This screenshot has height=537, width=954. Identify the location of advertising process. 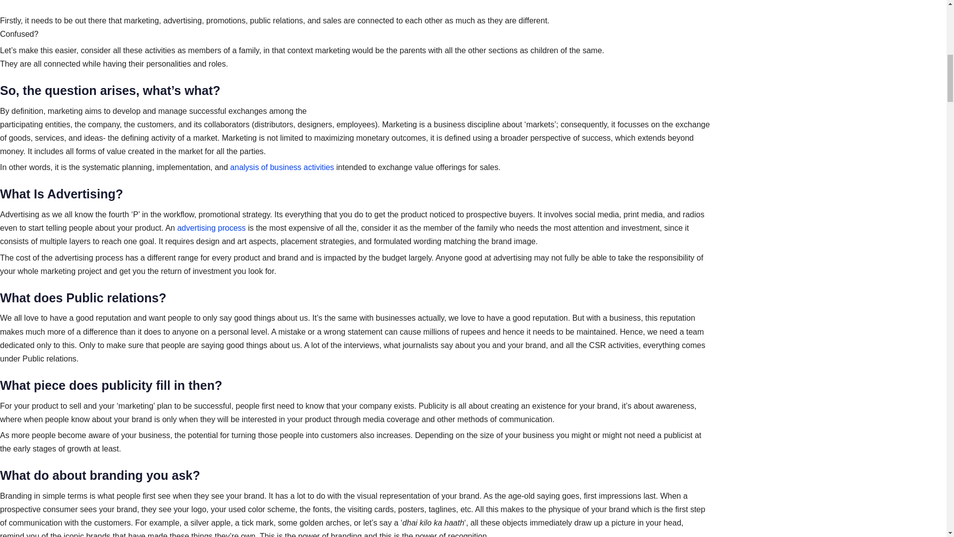
(212, 228).